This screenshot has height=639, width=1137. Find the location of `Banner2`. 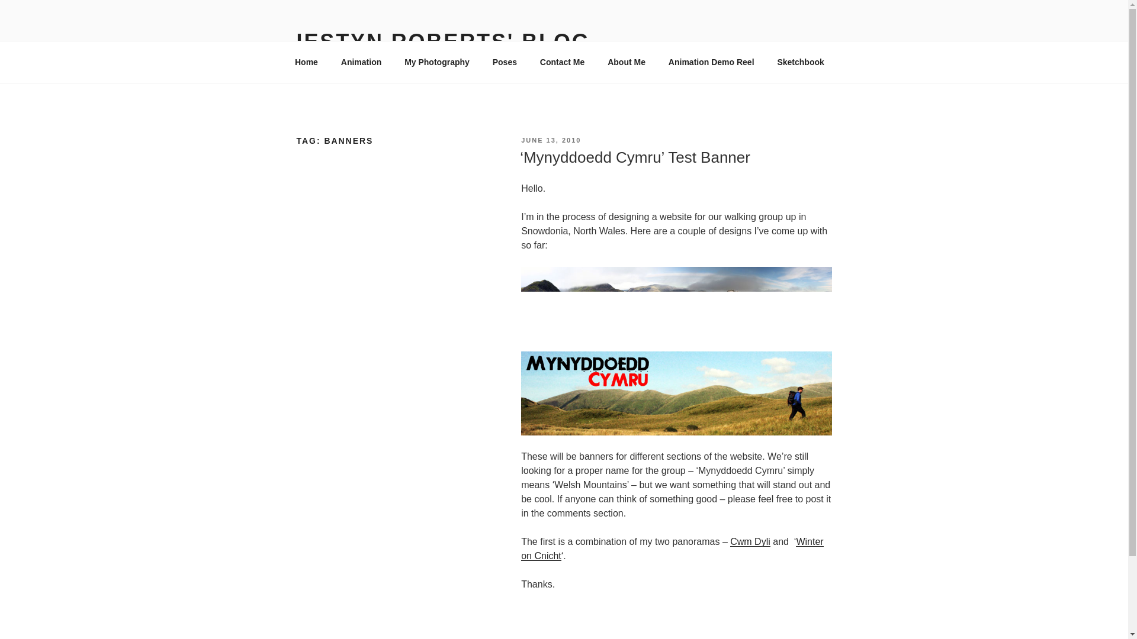

Banner2 is located at coordinates (676, 393).